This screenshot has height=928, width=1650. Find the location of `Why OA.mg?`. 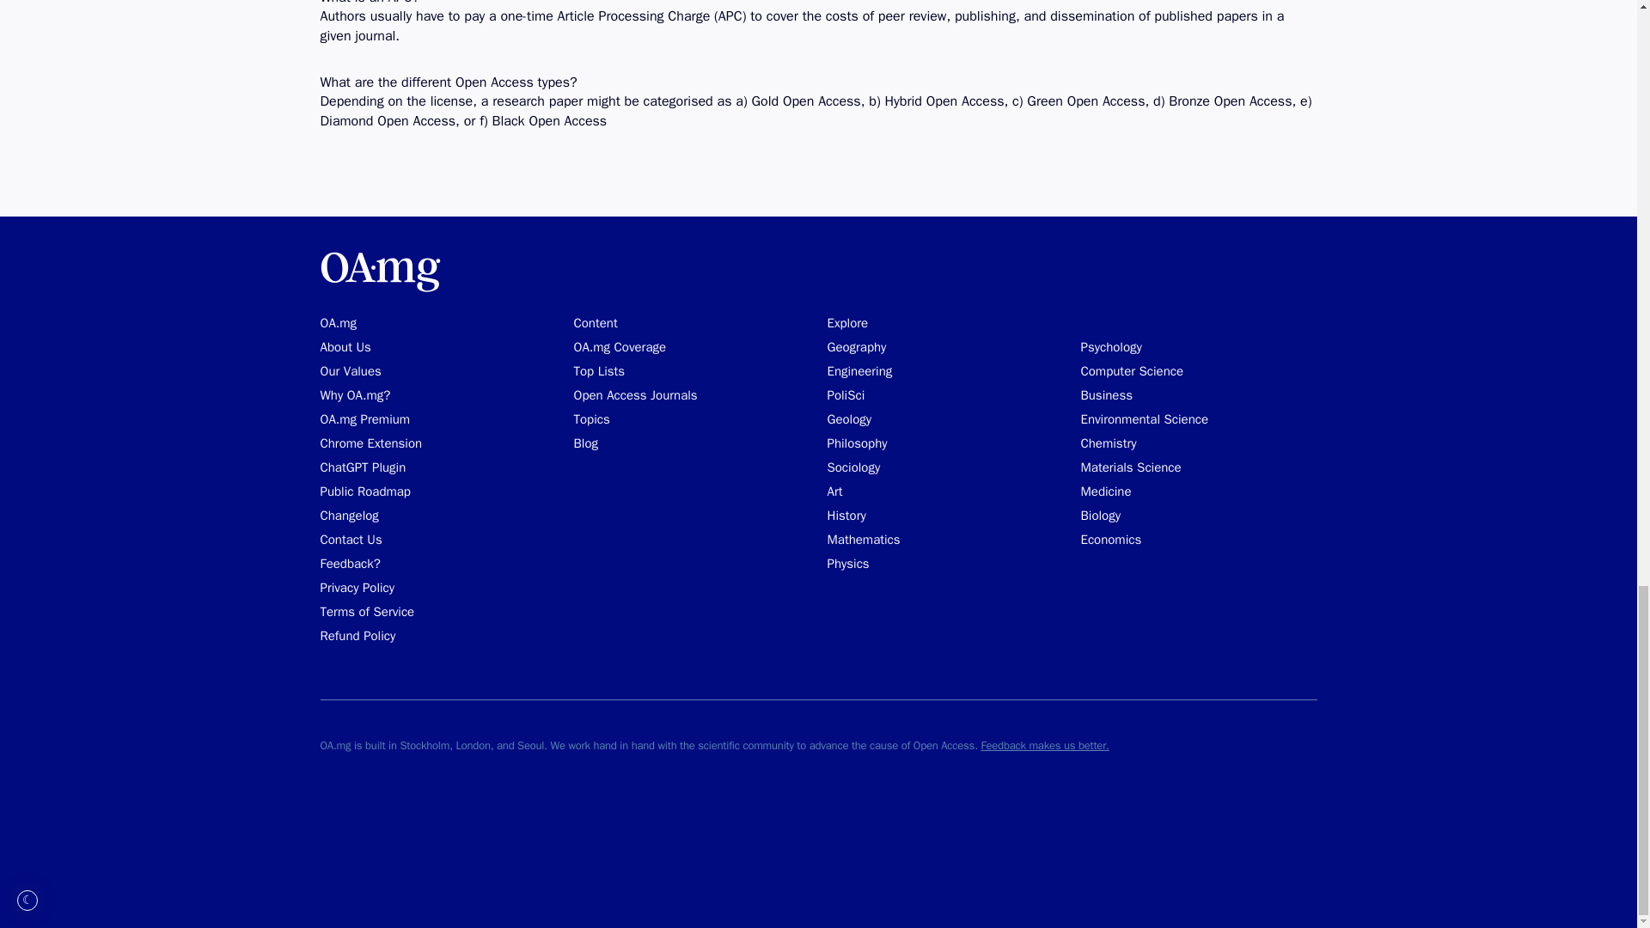

Why OA.mg? is located at coordinates (354, 395).